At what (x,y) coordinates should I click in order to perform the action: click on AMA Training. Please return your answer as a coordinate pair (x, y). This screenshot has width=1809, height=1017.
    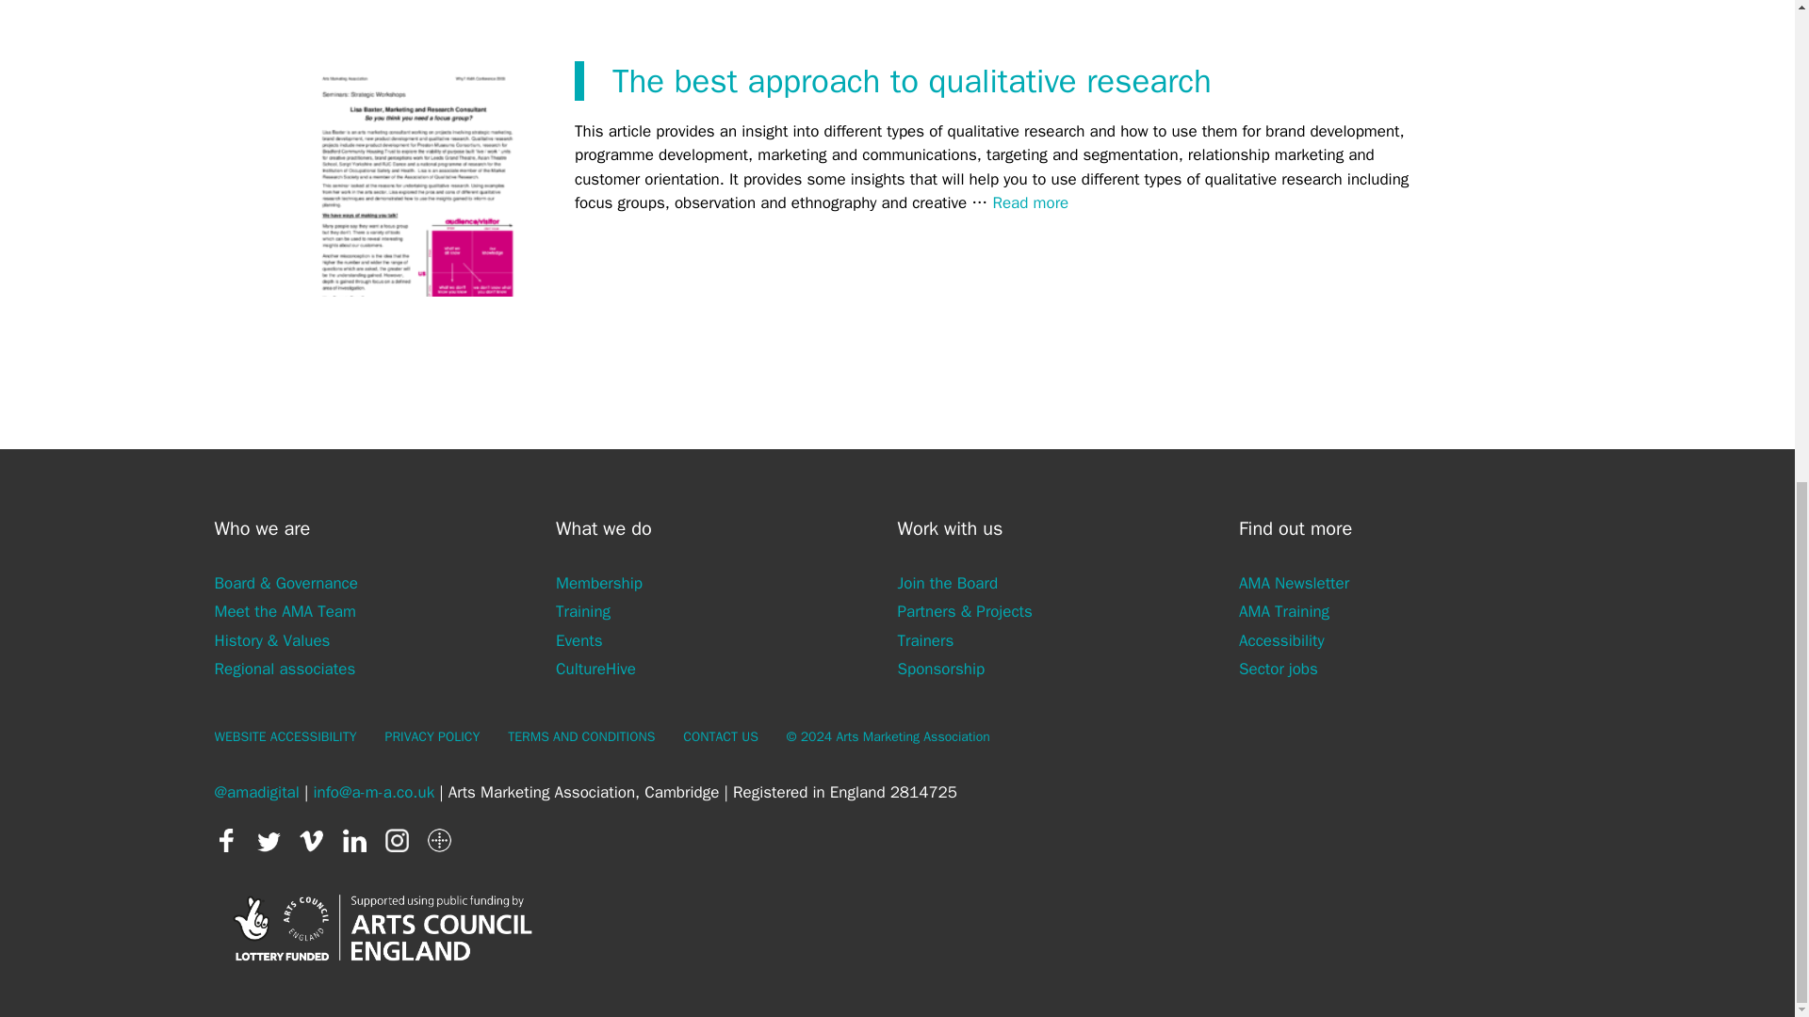
    Looking at the image, I should click on (1284, 611).